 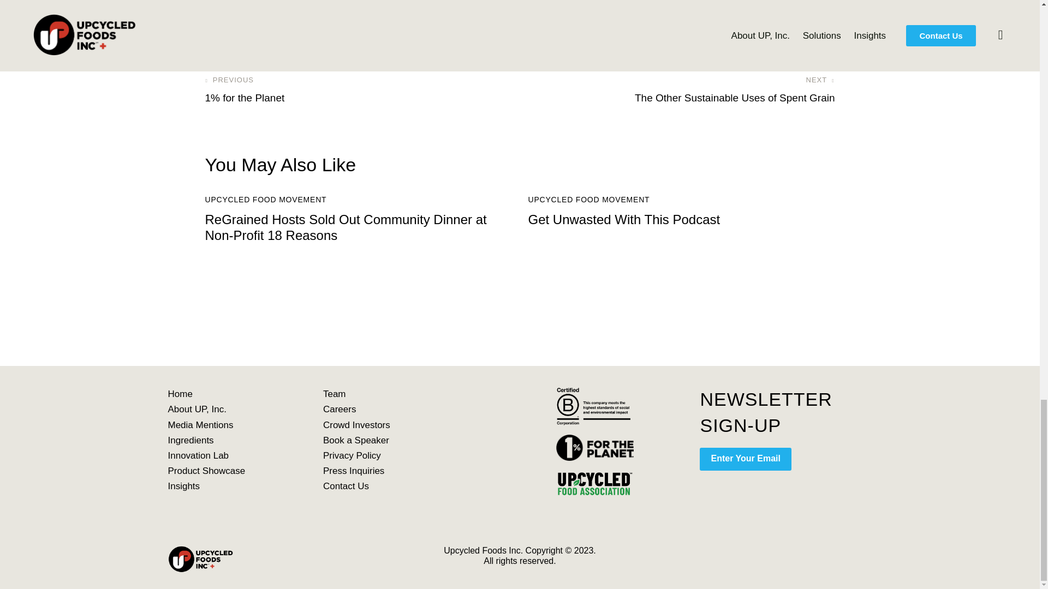 What do you see at coordinates (595, 405) in the screenshot?
I see `2018-Corp-wTag-Black-L` at bounding box center [595, 405].